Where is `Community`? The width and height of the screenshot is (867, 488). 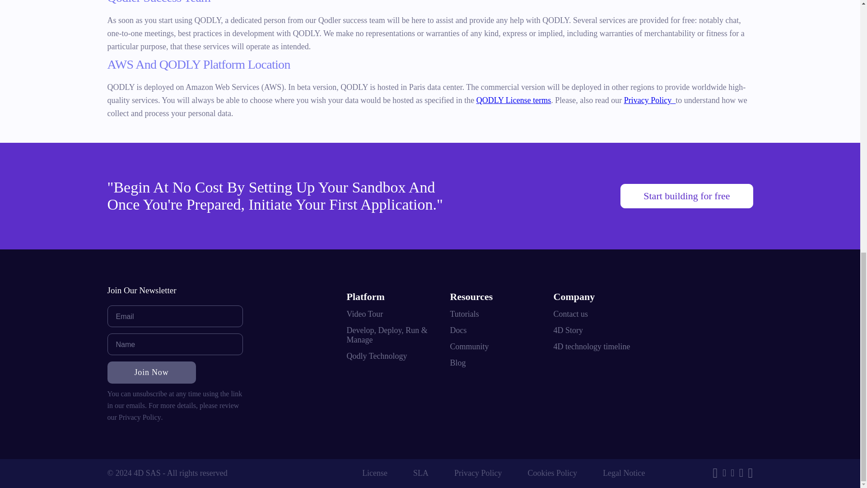
Community is located at coordinates (469, 347).